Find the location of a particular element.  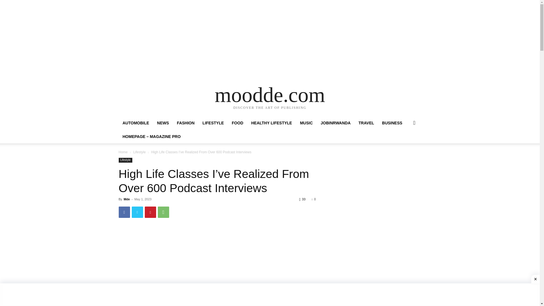

FOOD is located at coordinates (237, 123).